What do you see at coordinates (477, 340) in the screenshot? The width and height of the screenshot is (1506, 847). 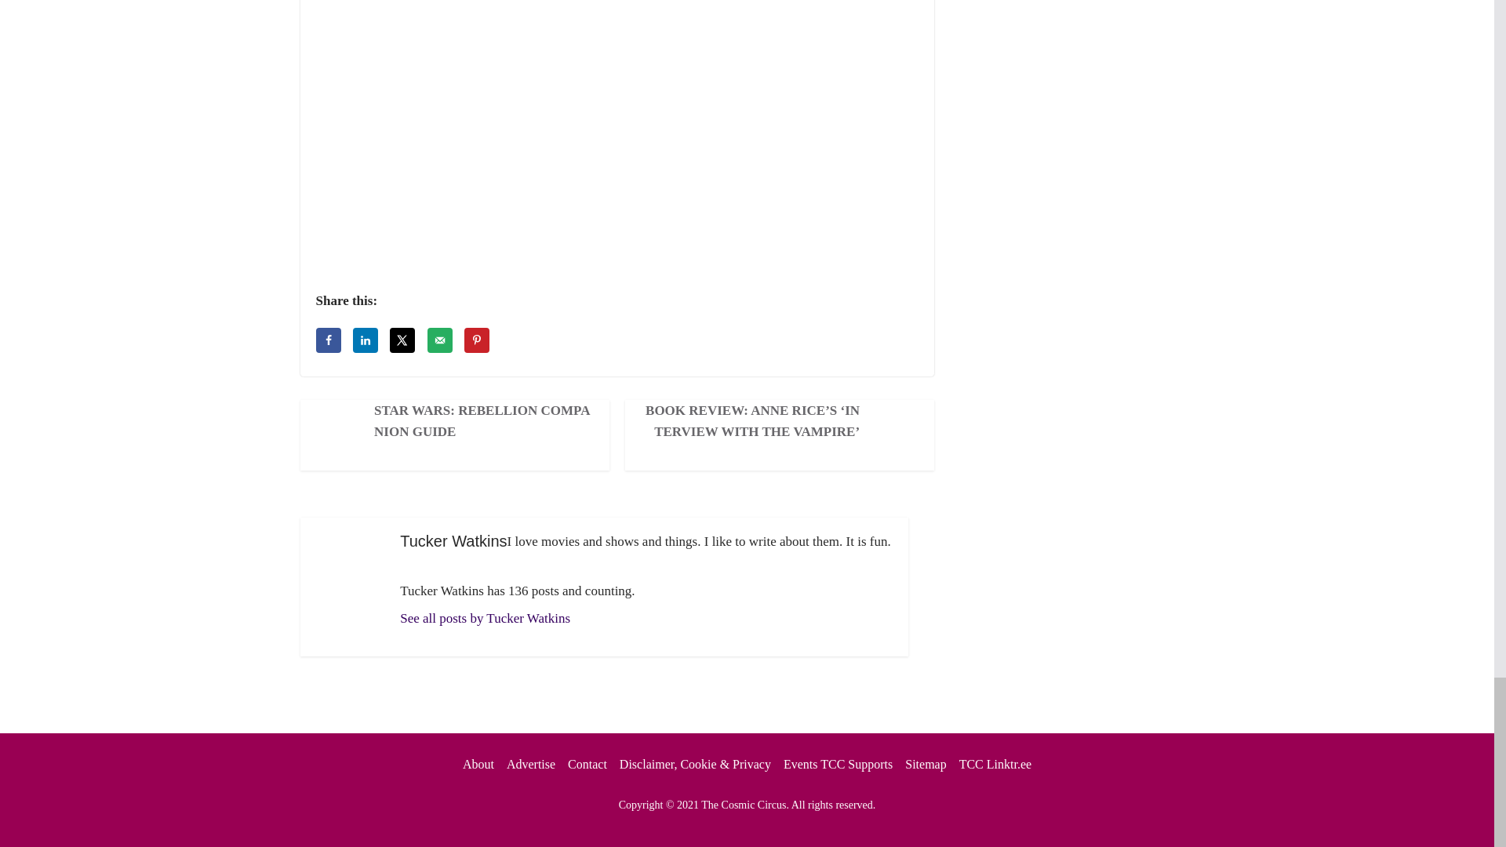 I see `Save to Pinterest` at bounding box center [477, 340].